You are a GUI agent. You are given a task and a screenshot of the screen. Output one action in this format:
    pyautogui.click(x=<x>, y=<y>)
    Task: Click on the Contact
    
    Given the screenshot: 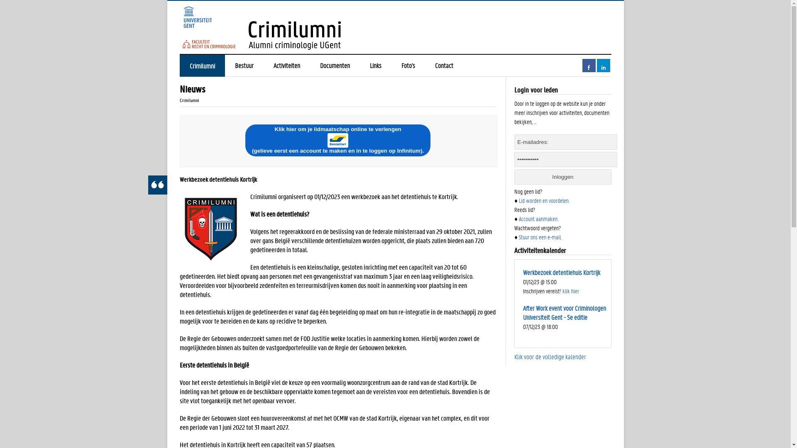 What is the action you would take?
    pyautogui.click(x=444, y=66)
    